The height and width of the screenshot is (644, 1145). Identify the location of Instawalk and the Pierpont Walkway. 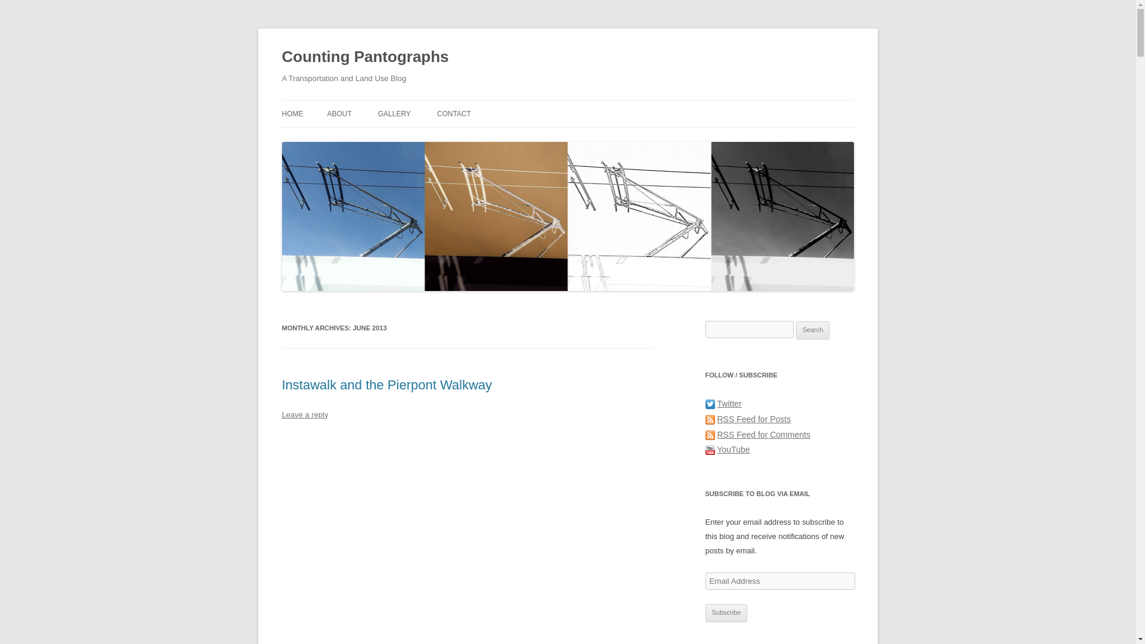
(386, 384).